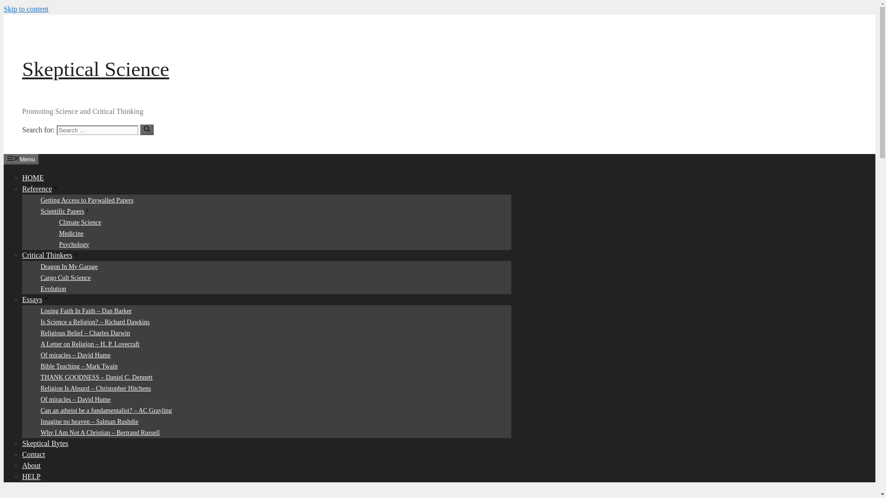  What do you see at coordinates (33, 454) in the screenshot?
I see `Contact` at bounding box center [33, 454].